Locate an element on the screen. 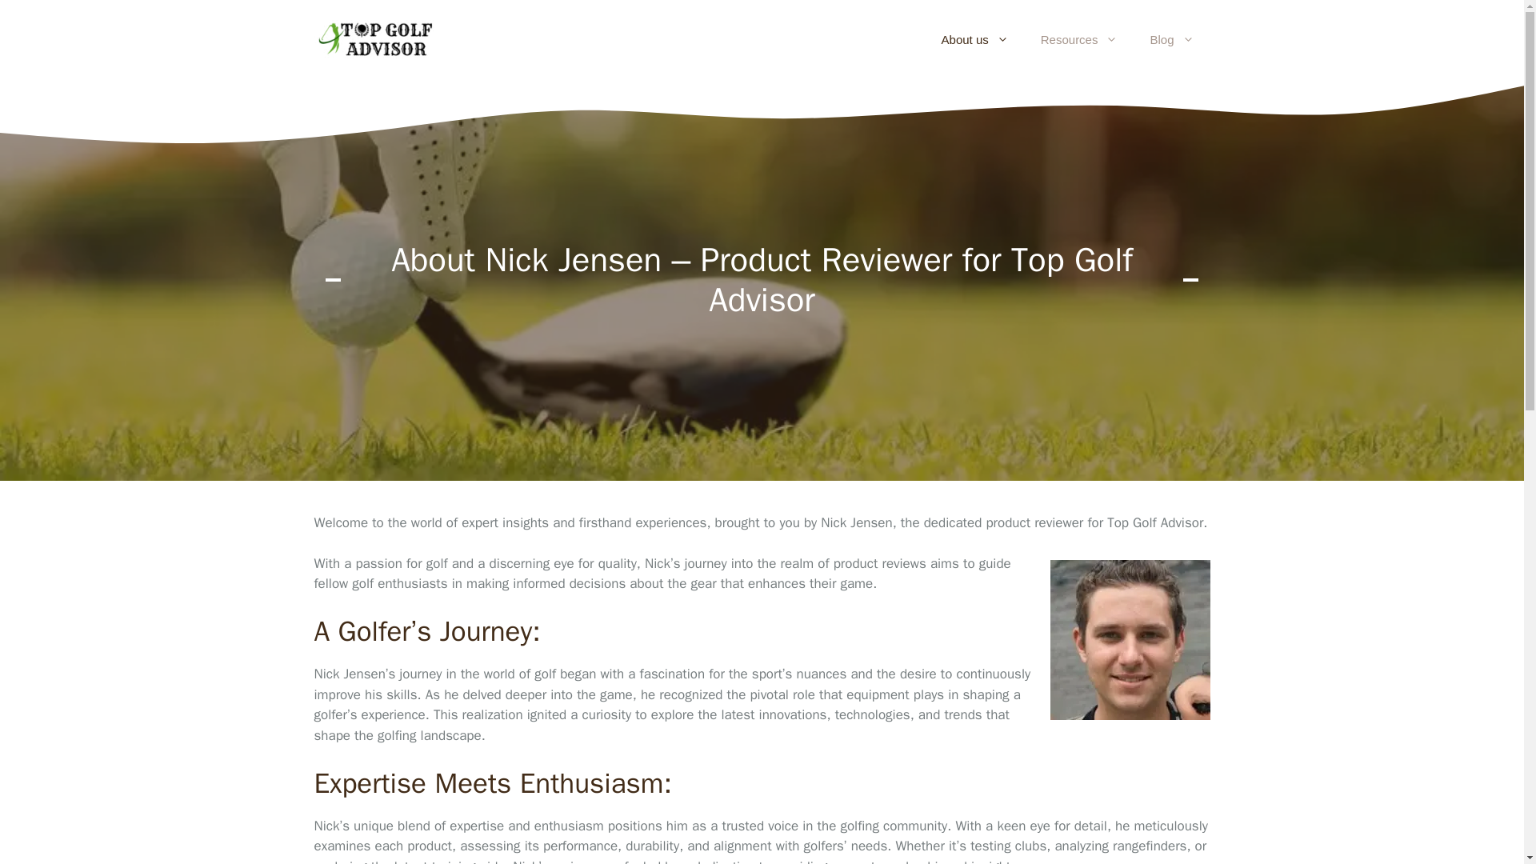 The image size is (1536, 864). Resources is located at coordinates (1079, 40).